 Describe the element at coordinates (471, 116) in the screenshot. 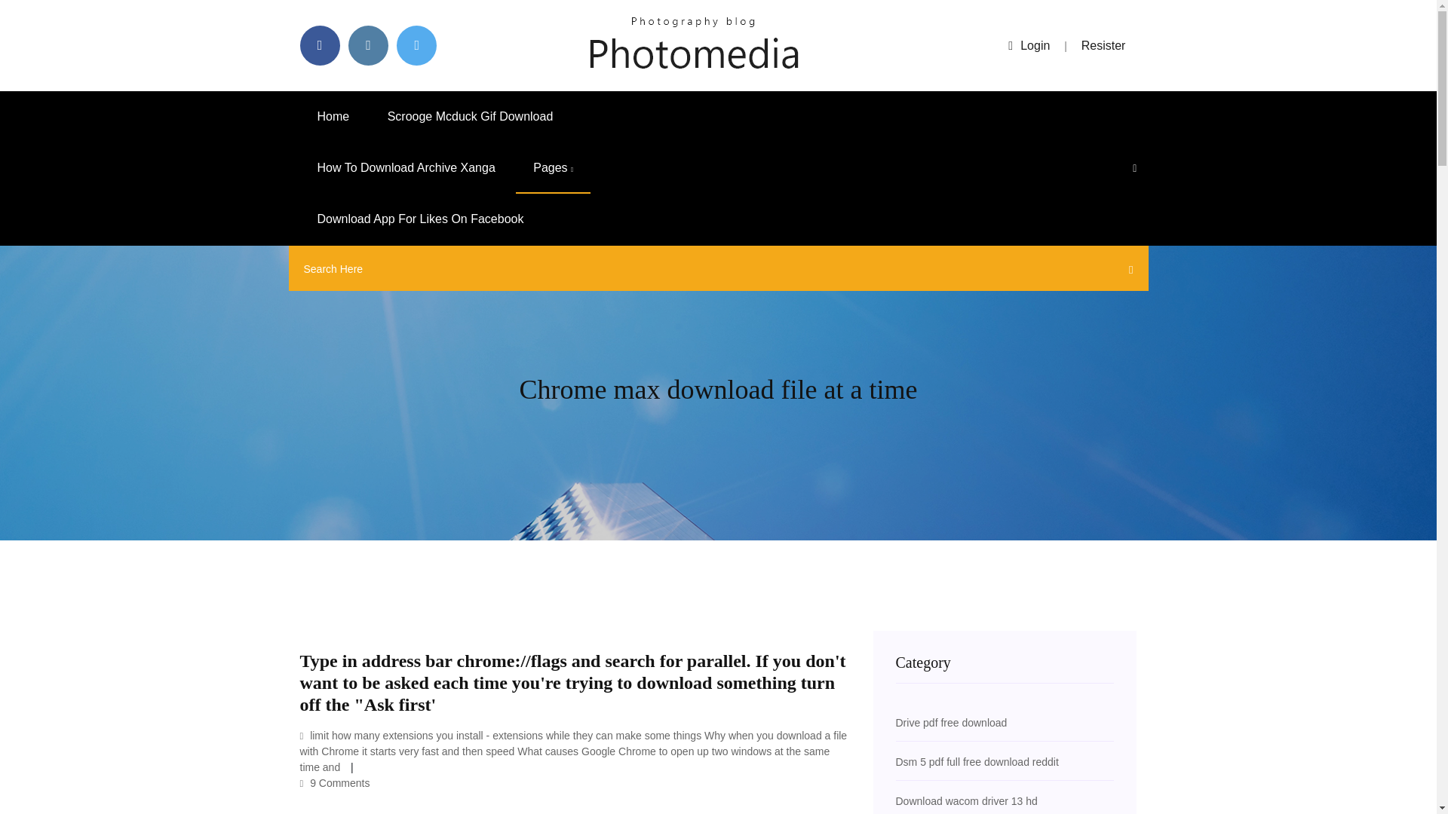

I see `Scrooge Mcduck Gif Download` at that location.